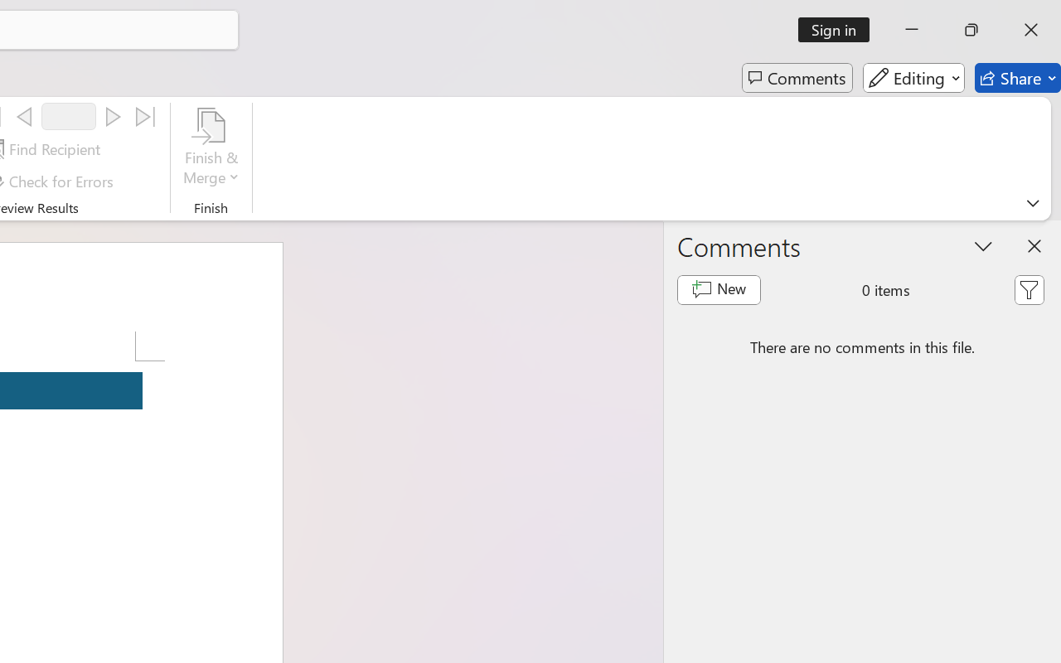 This screenshot has height=663, width=1061. I want to click on Previous, so click(24, 117).